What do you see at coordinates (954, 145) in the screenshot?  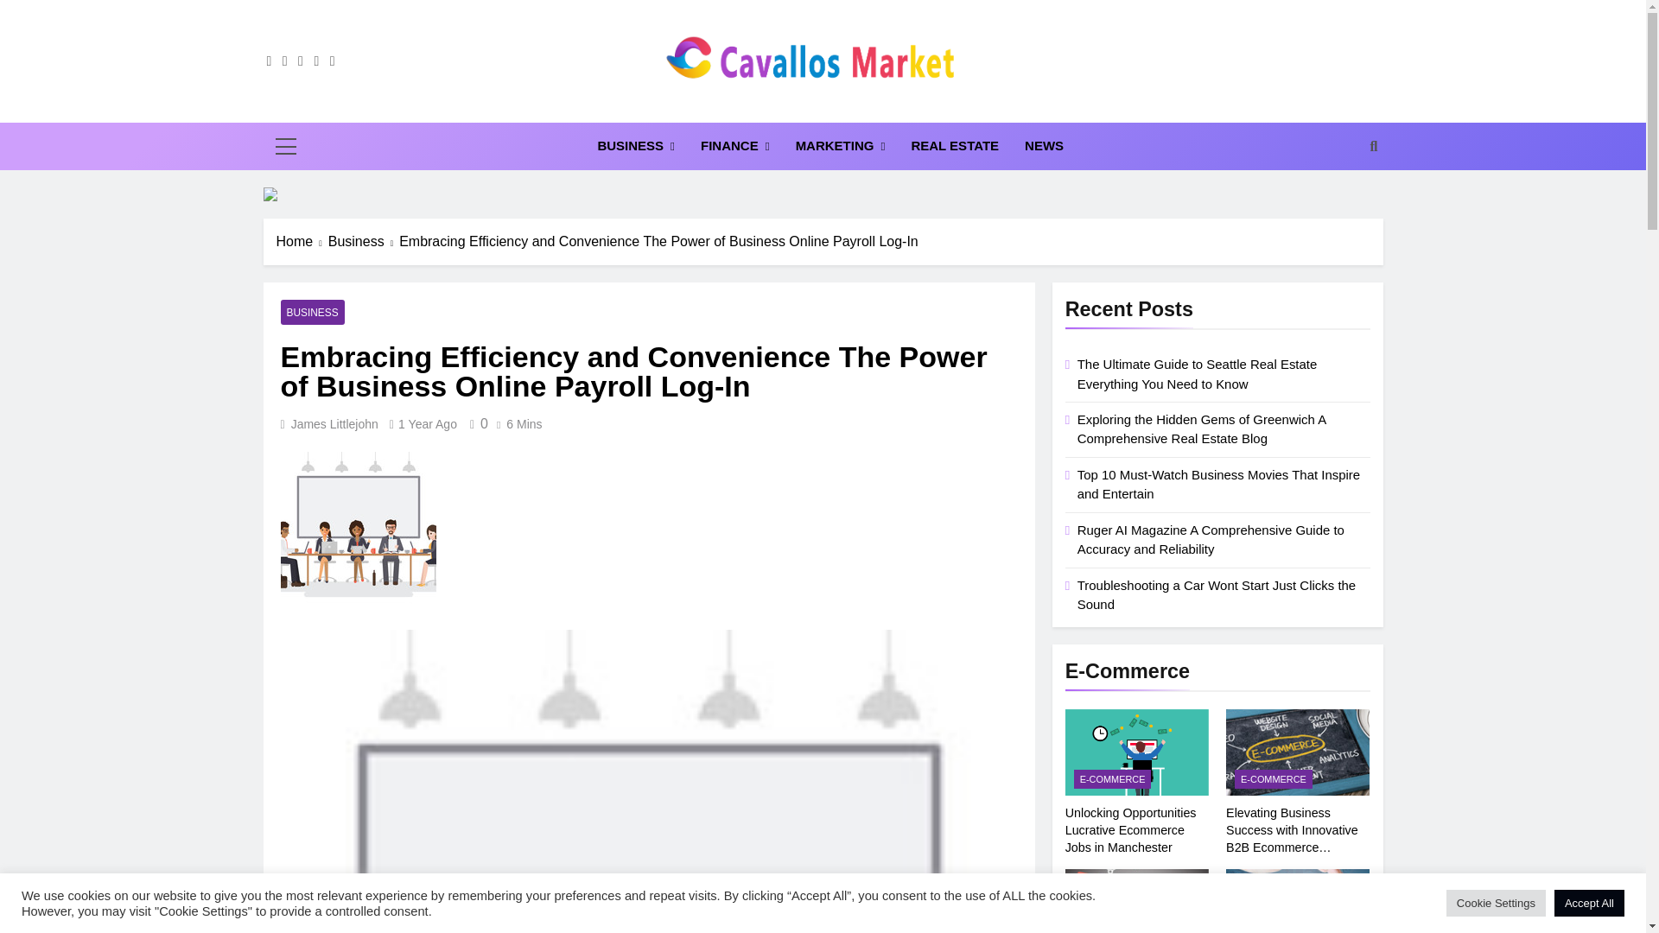 I see `REAL ESTATE` at bounding box center [954, 145].